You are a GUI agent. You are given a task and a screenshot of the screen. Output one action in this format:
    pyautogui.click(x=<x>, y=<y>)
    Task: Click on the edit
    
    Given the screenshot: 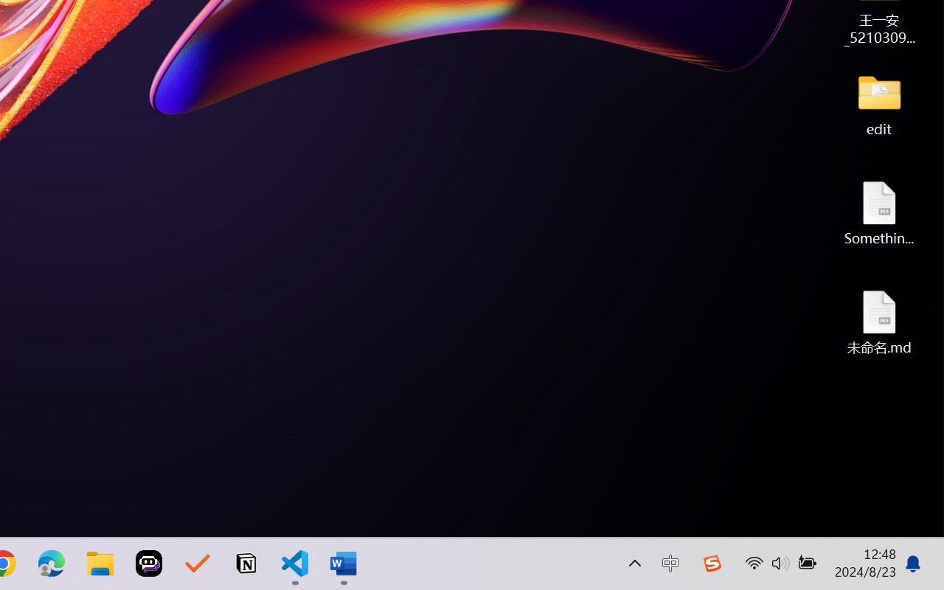 What is the action you would take?
    pyautogui.click(x=879, y=103)
    